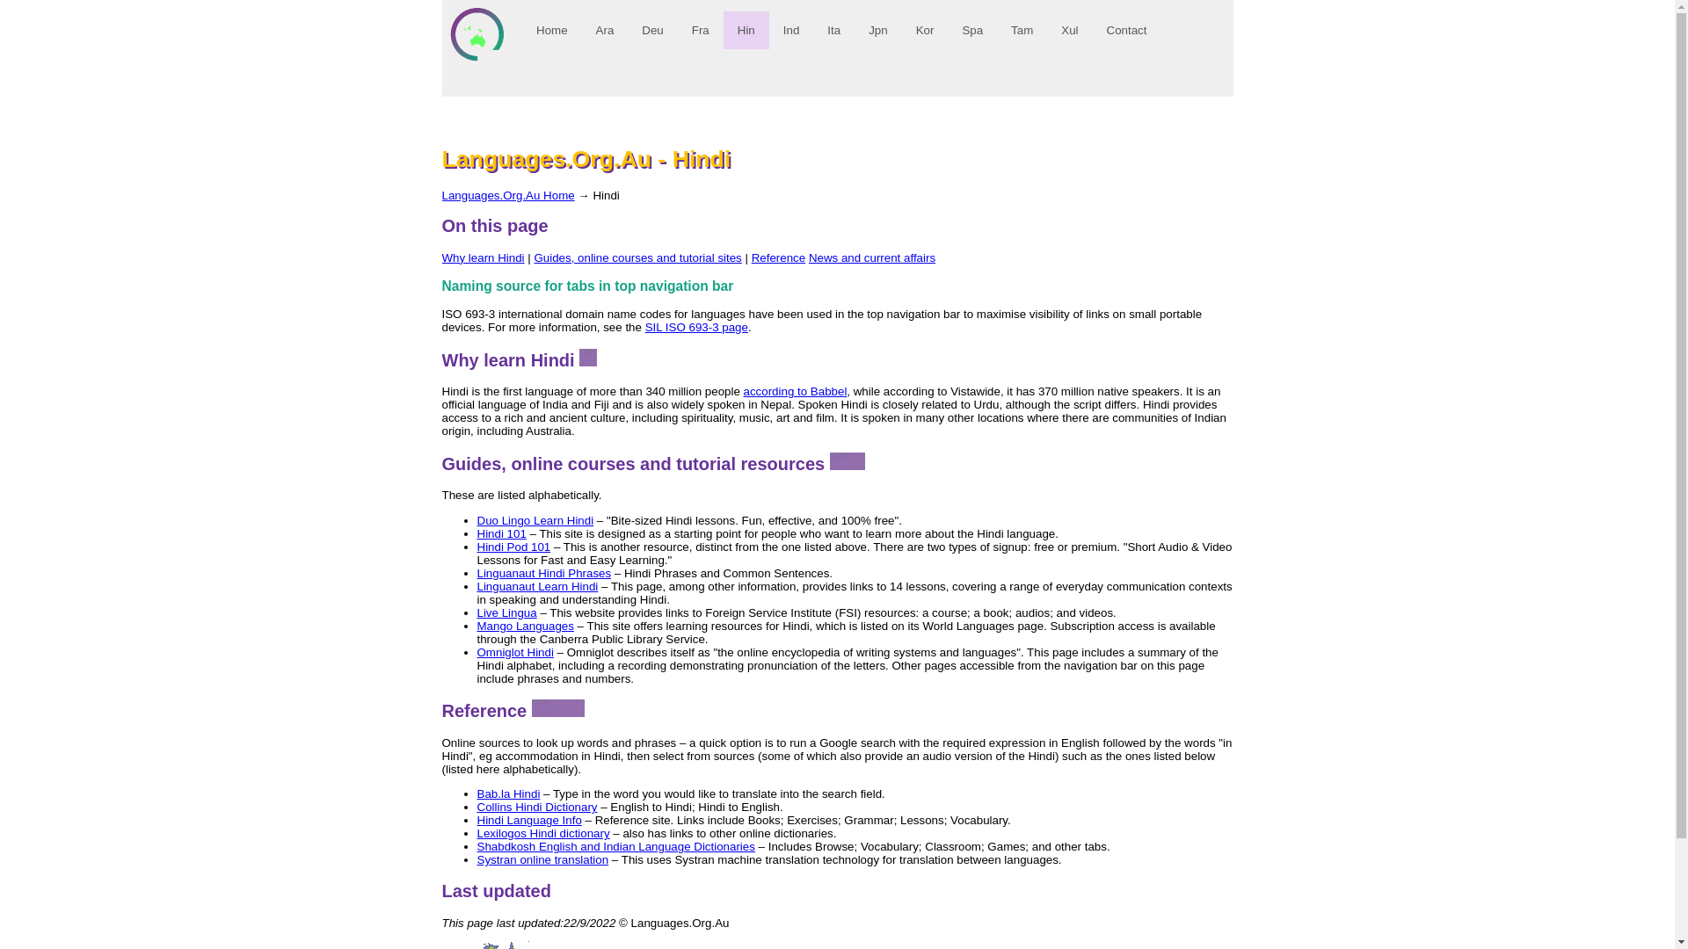 This screenshot has height=949, width=1688. Describe the element at coordinates (537, 587) in the screenshot. I see `Linguanaut Learn Hindi` at that location.